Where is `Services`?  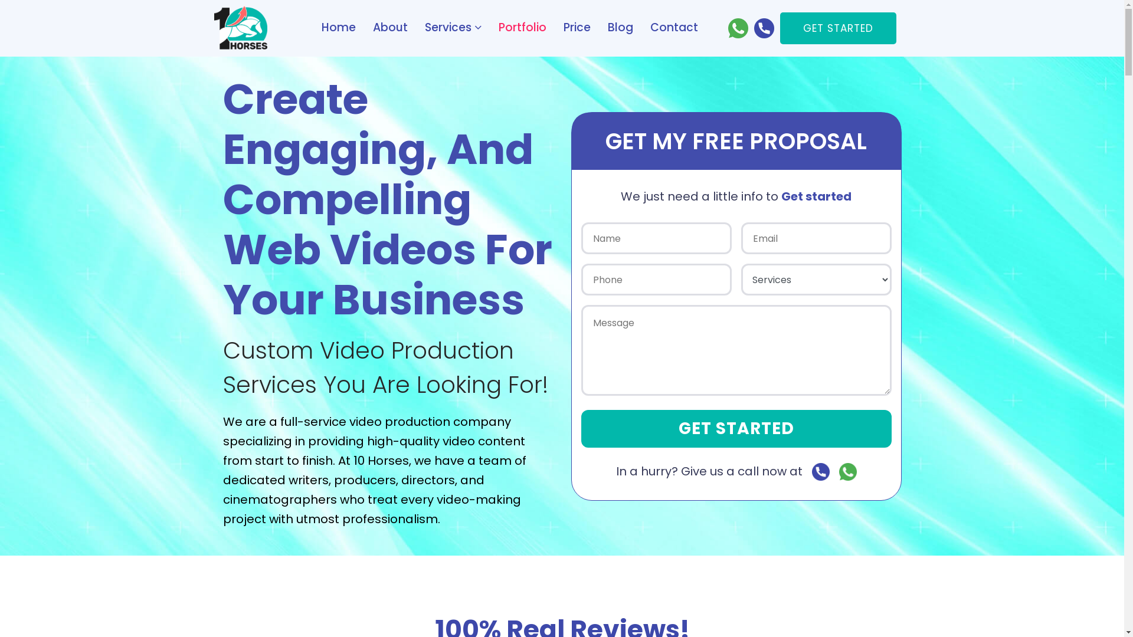 Services is located at coordinates (453, 27).